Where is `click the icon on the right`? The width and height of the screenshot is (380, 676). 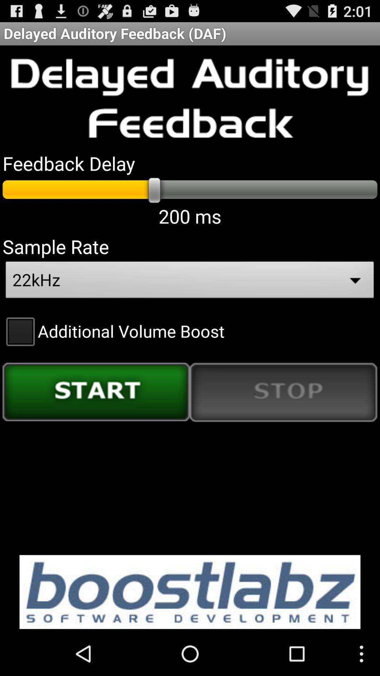
click the icon on the right is located at coordinates (284, 392).